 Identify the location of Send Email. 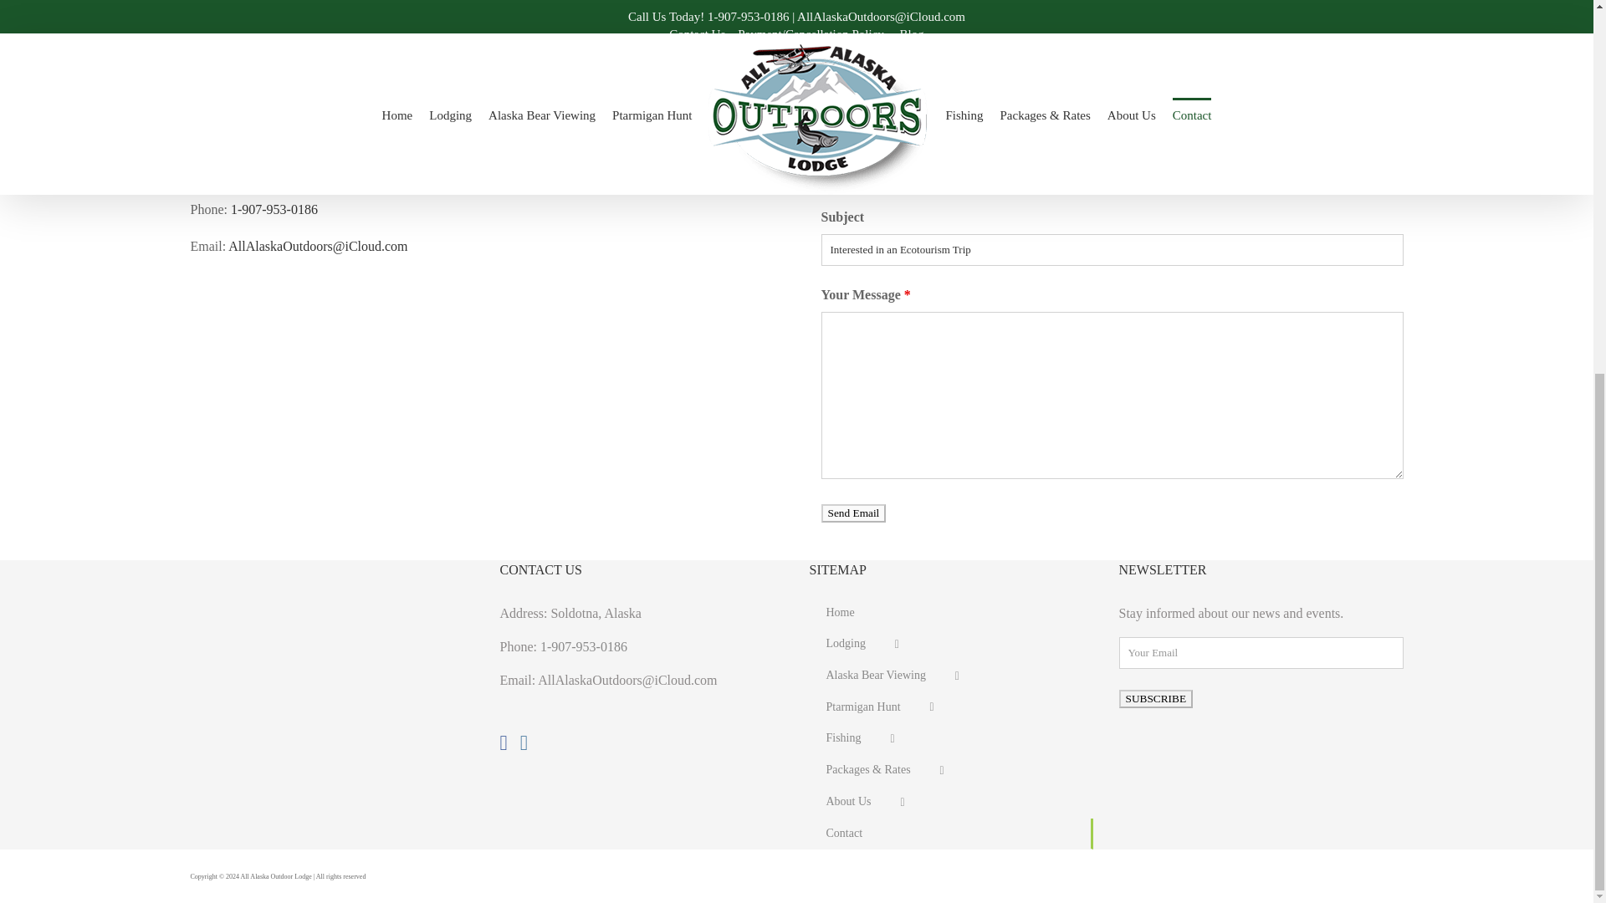
(853, 513).